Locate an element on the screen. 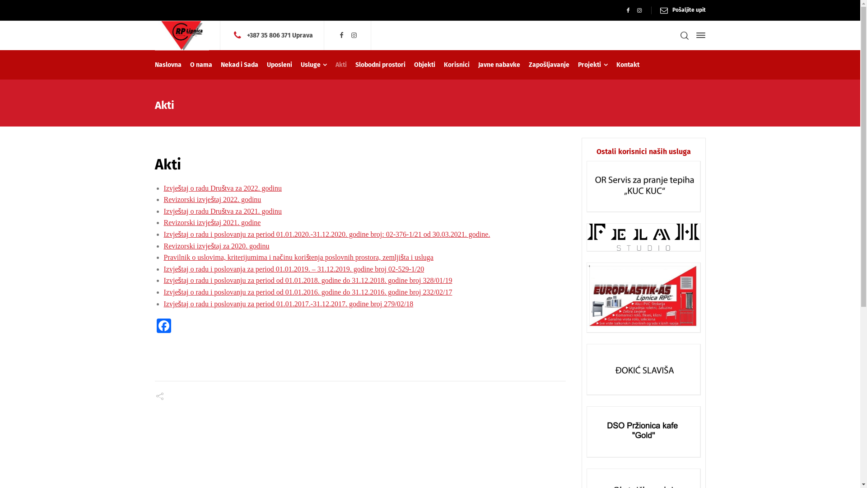 This screenshot has height=488, width=867. O nama is located at coordinates (201, 65).